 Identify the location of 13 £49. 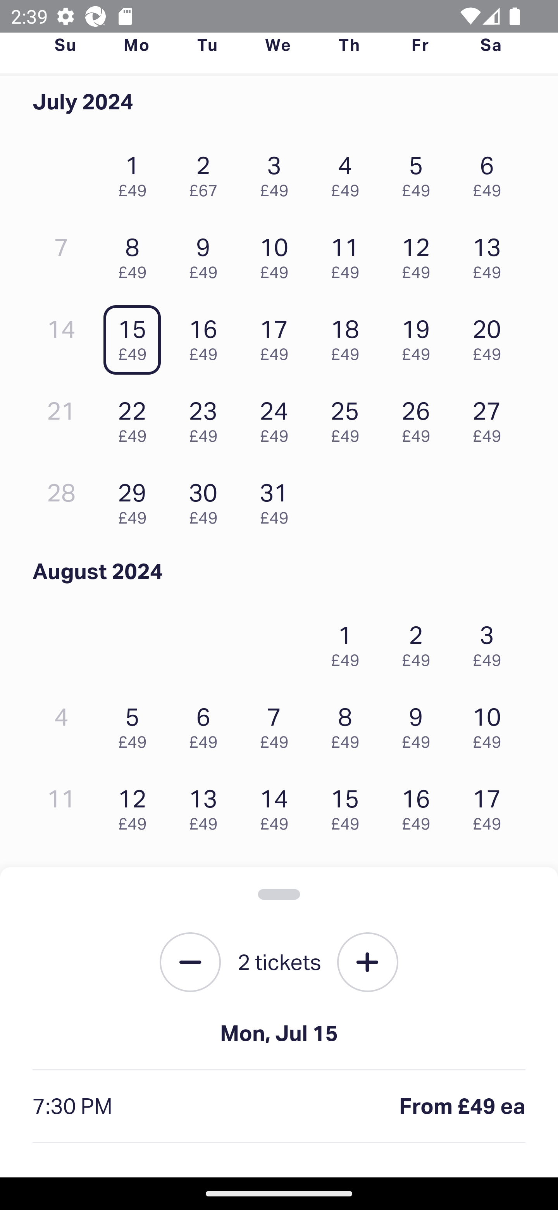
(207, 806).